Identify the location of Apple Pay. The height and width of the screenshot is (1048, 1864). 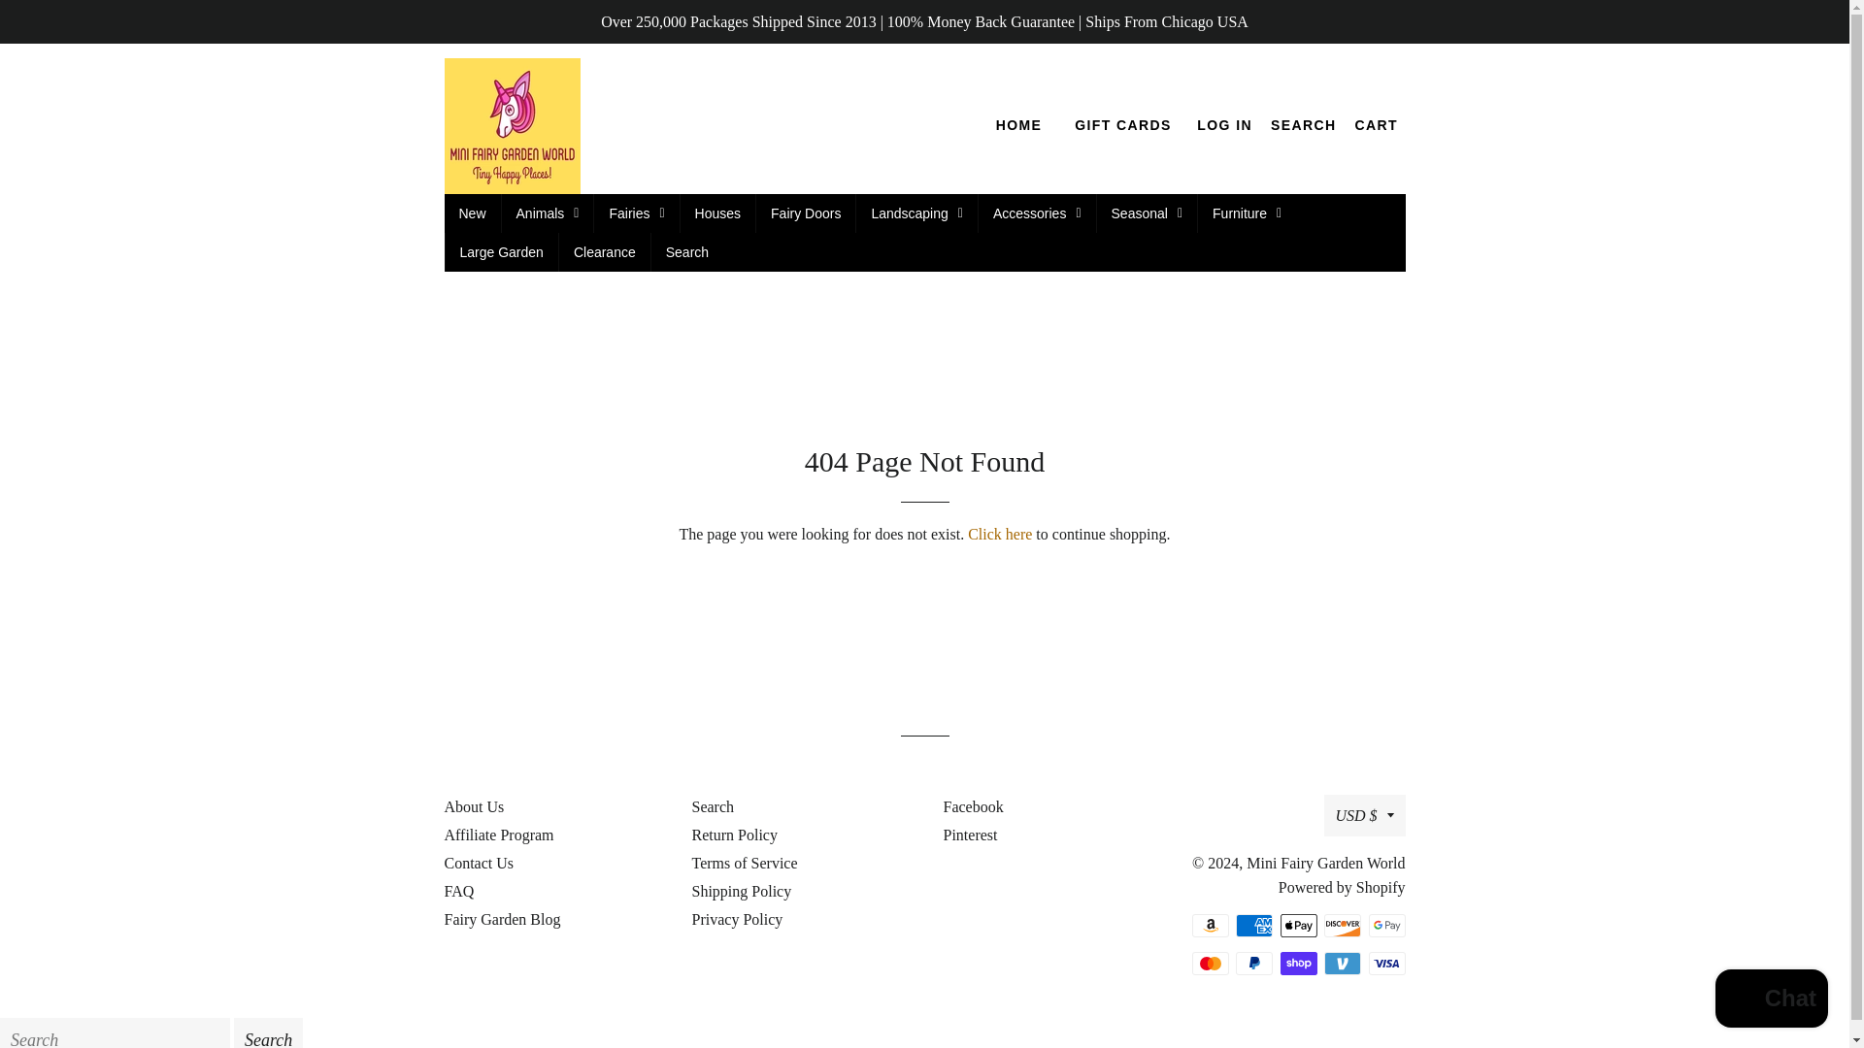
(1297, 925).